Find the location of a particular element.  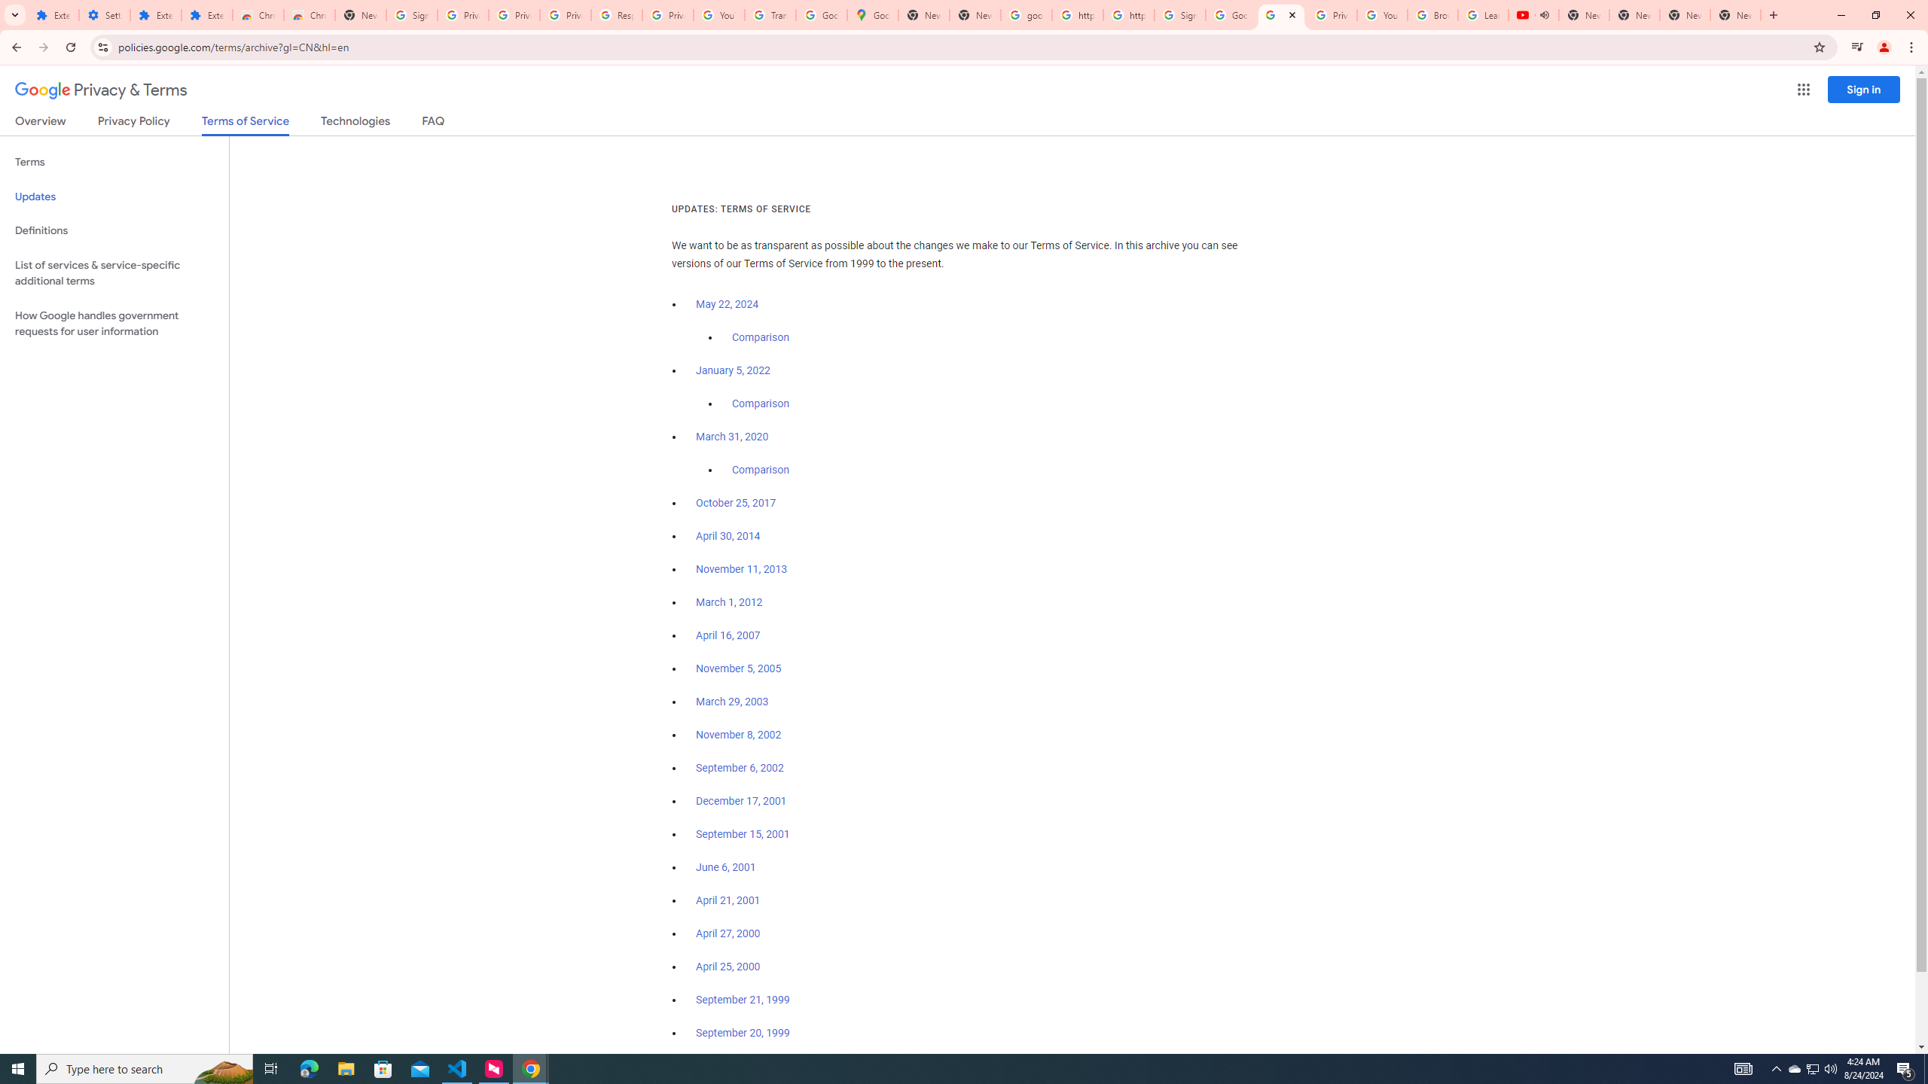

Overview is located at coordinates (41, 123).